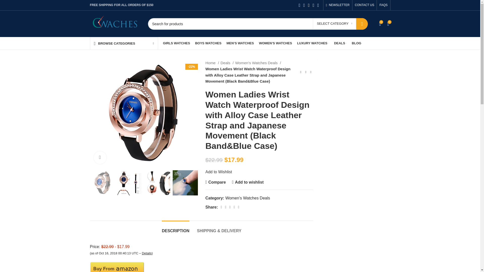  Describe the element at coordinates (380, 24) in the screenshot. I see `0` at that location.